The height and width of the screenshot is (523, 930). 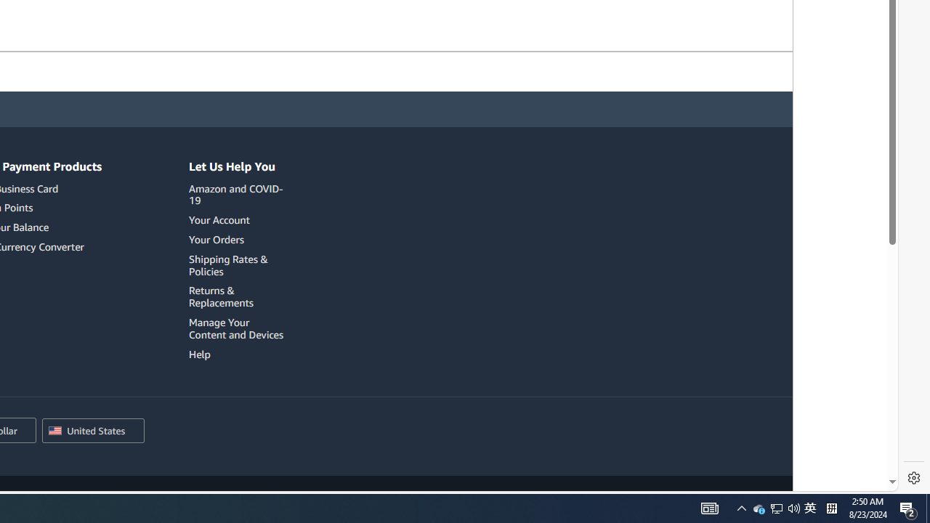 I want to click on Amazon and COVID-19, so click(x=238, y=195).